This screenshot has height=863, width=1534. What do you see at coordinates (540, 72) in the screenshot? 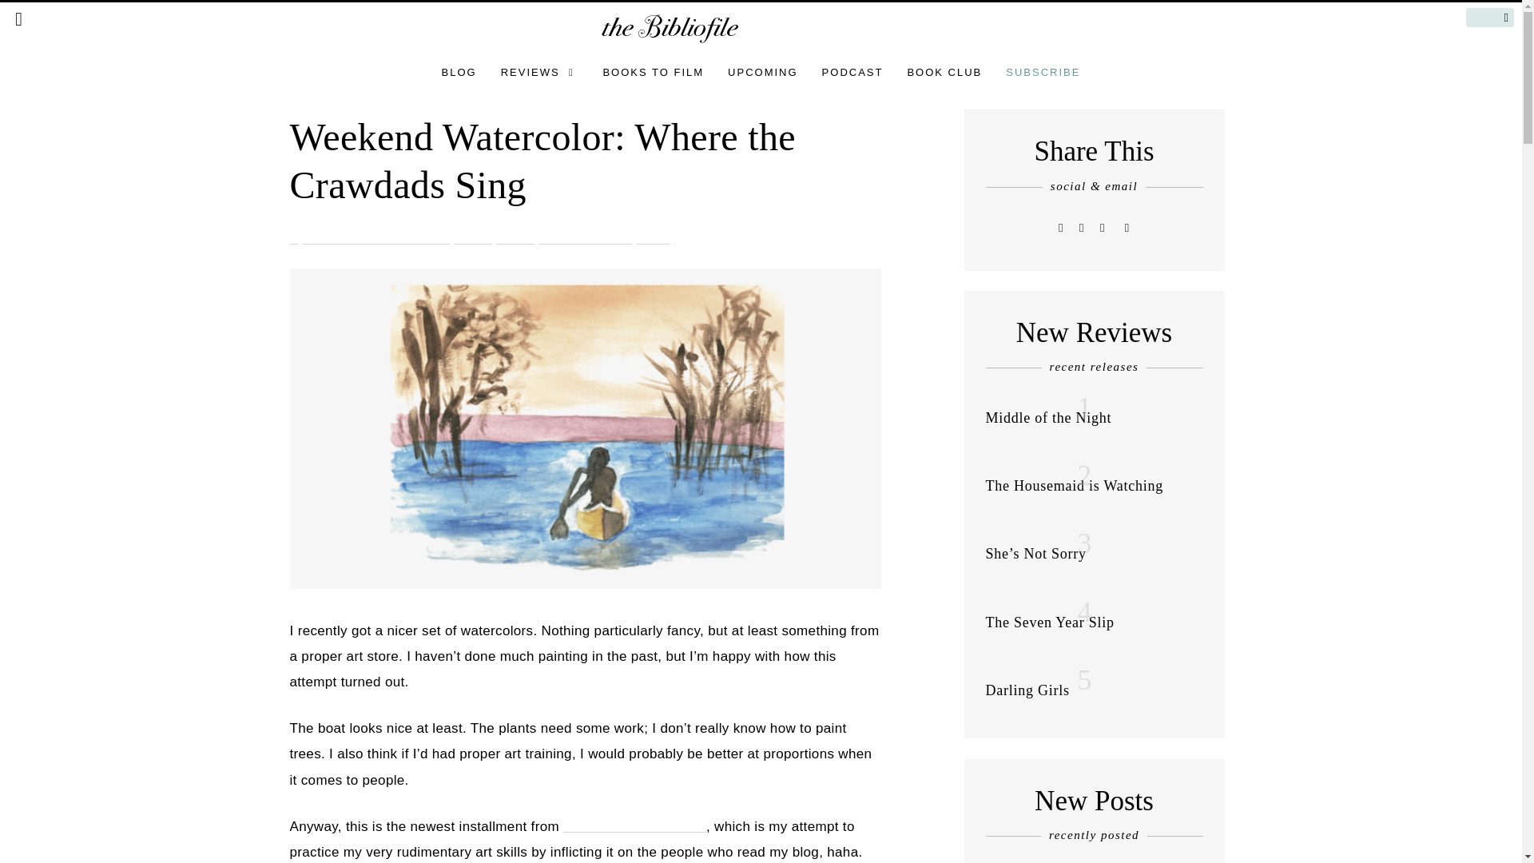
I see `REVIEWS` at bounding box center [540, 72].